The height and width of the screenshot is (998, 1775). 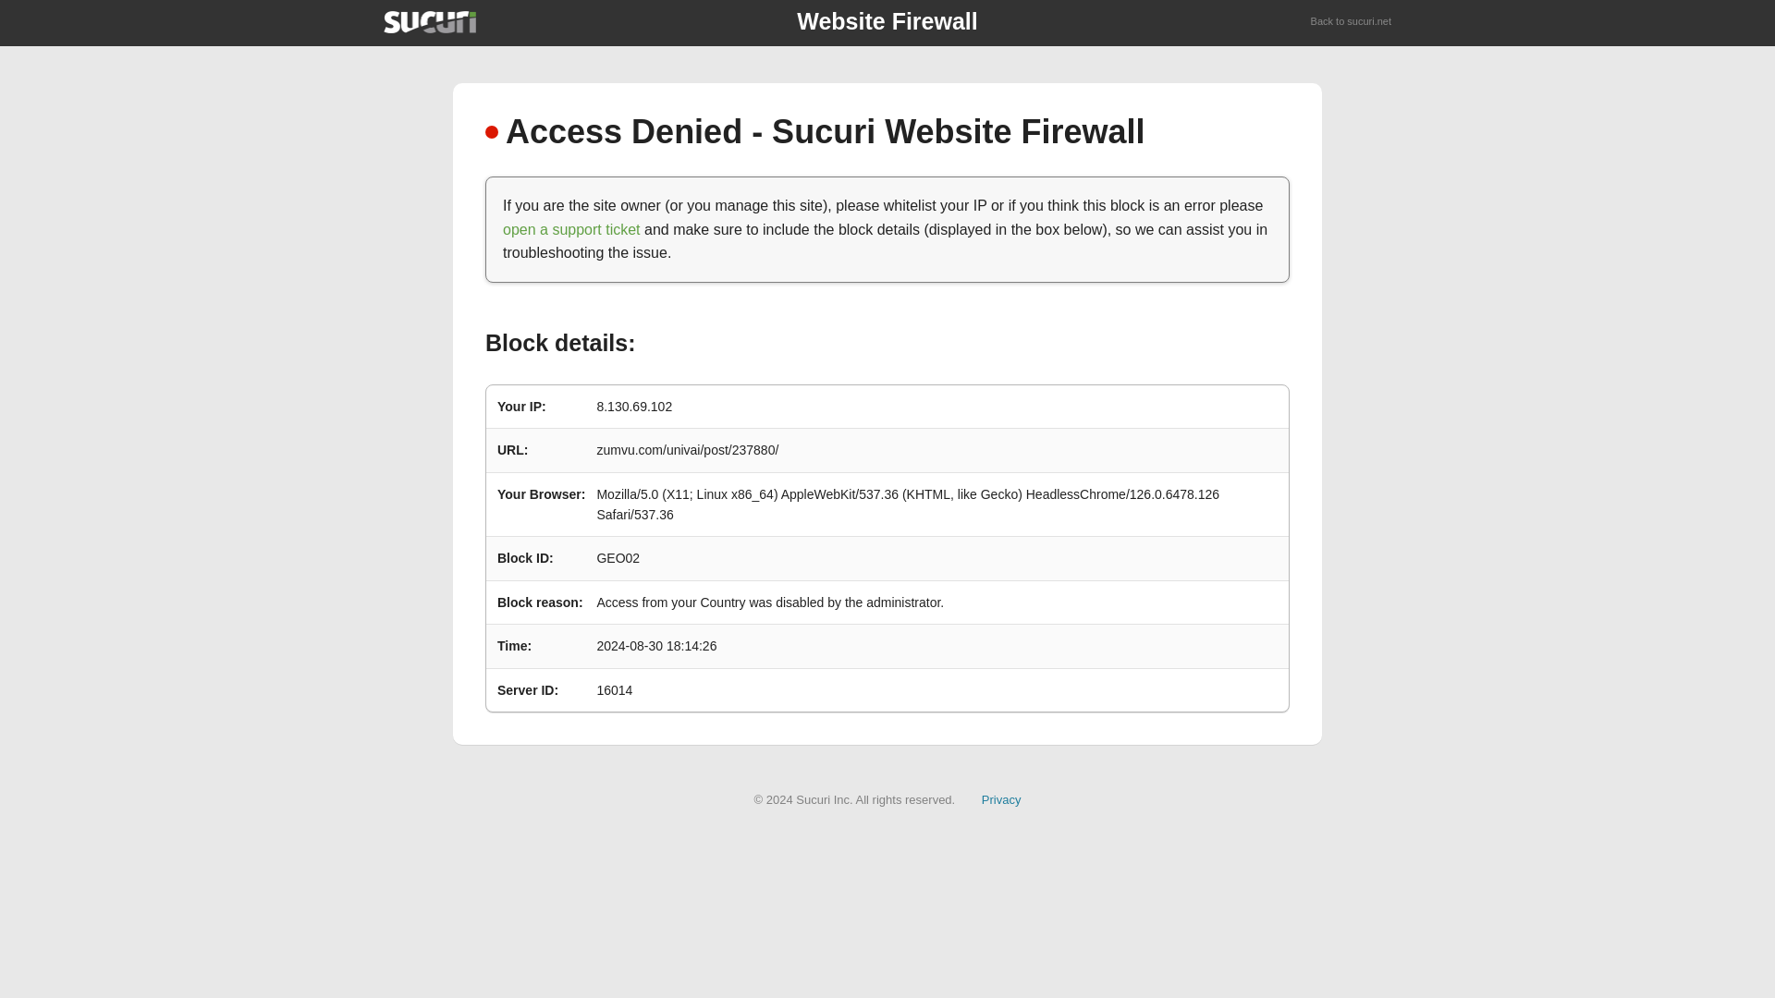 What do you see at coordinates (1001, 798) in the screenshot?
I see `Privacy` at bounding box center [1001, 798].